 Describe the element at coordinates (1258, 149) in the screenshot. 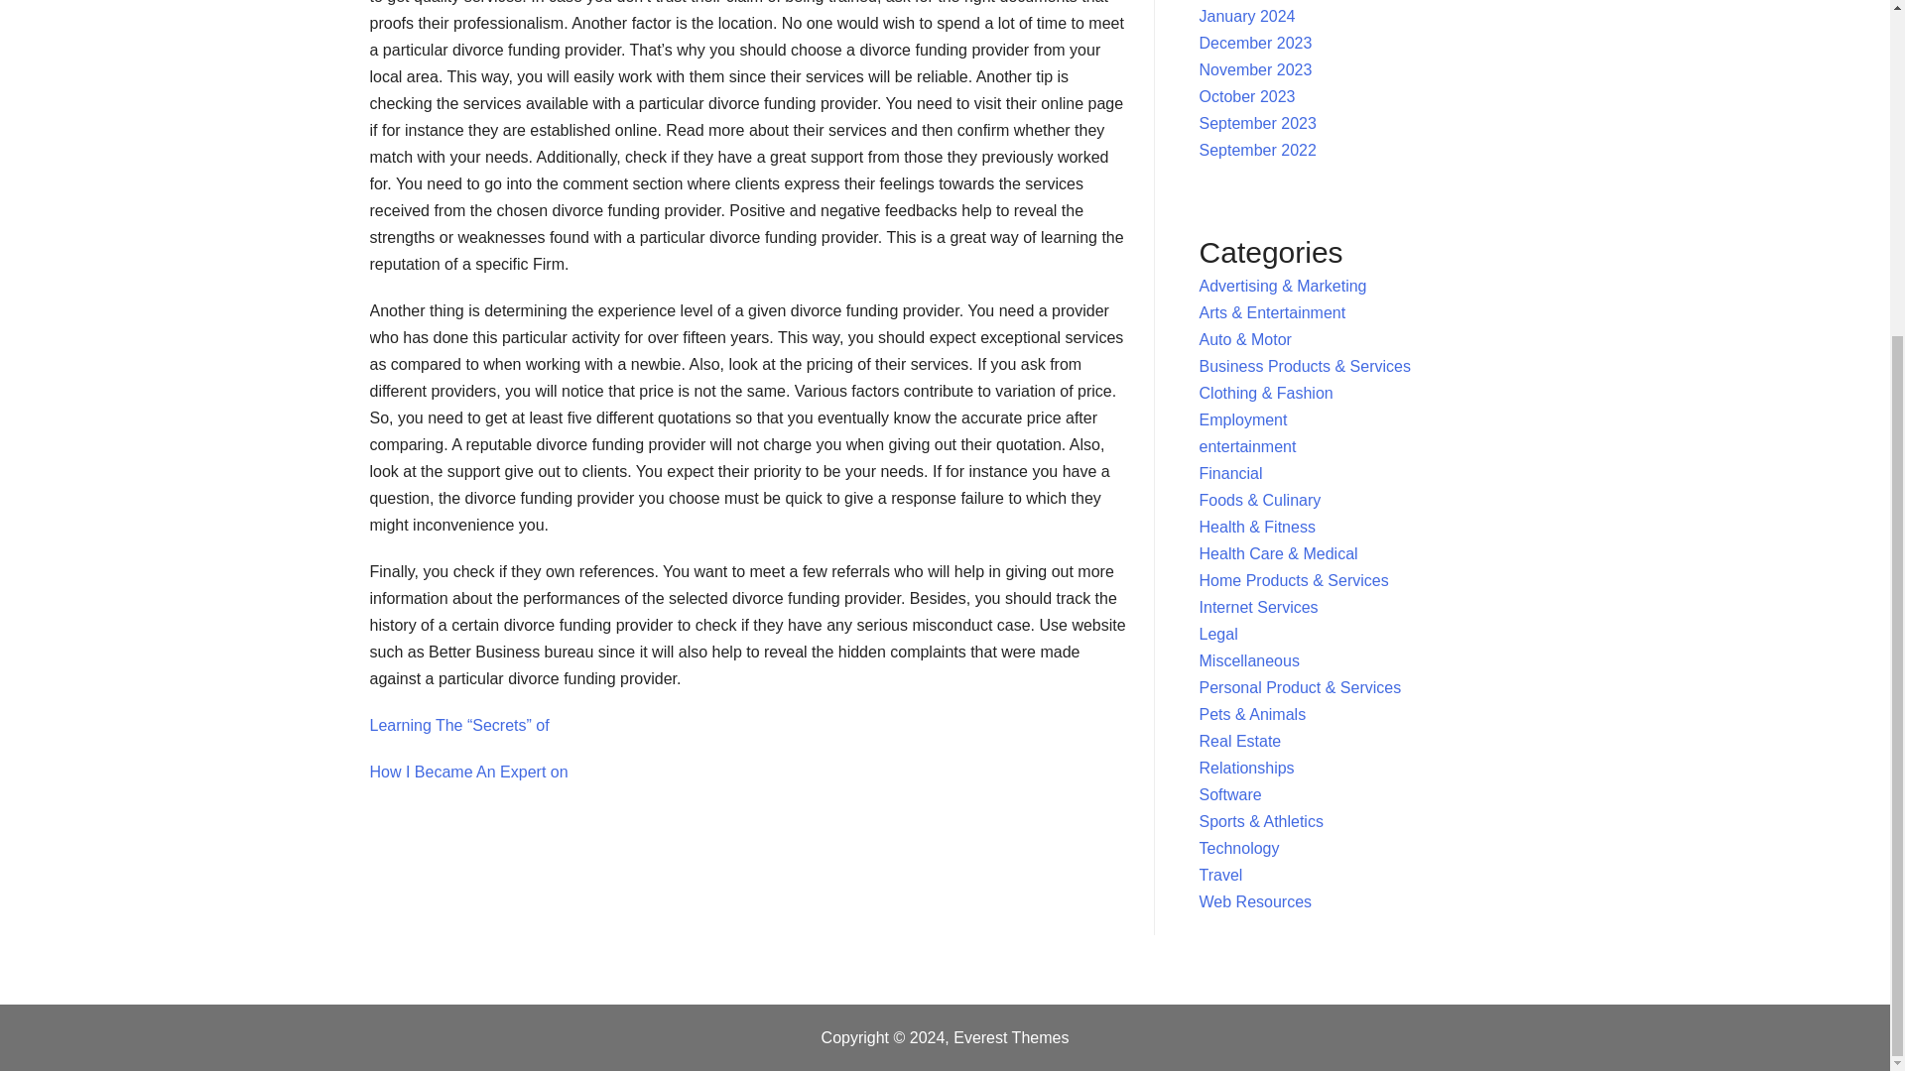

I see `September 2022` at that location.